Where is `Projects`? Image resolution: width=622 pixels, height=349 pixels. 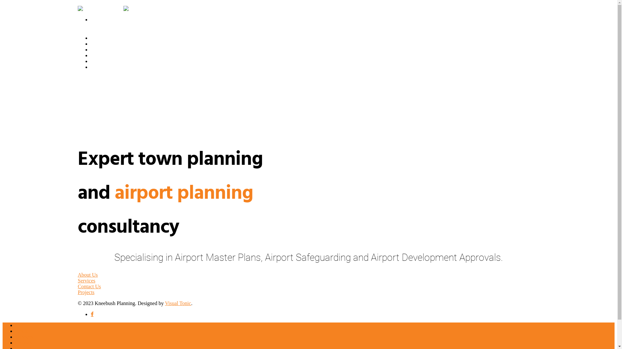
Projects is located at coordinates (102, 57).